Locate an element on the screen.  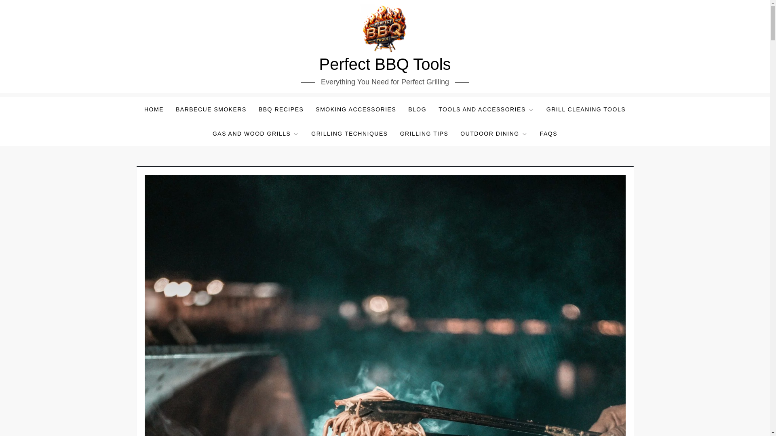
BLOG is located at coordinates (417, 109).